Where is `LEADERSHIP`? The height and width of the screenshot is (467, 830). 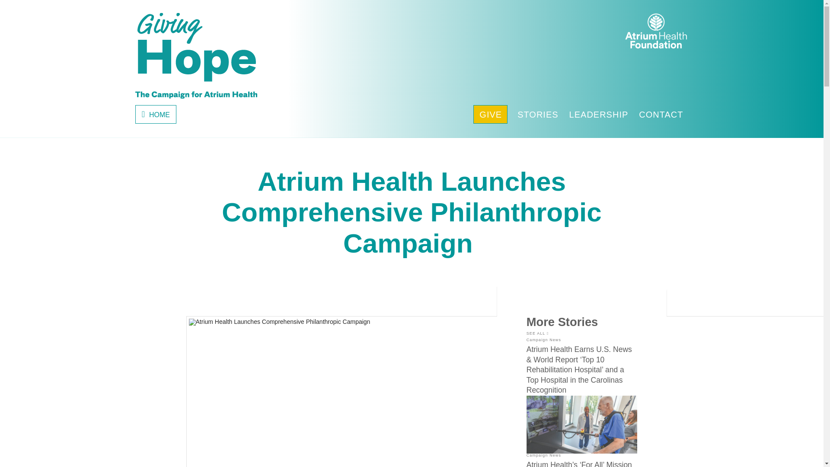
LEADERSHIP is located at coordinates (598, 114).